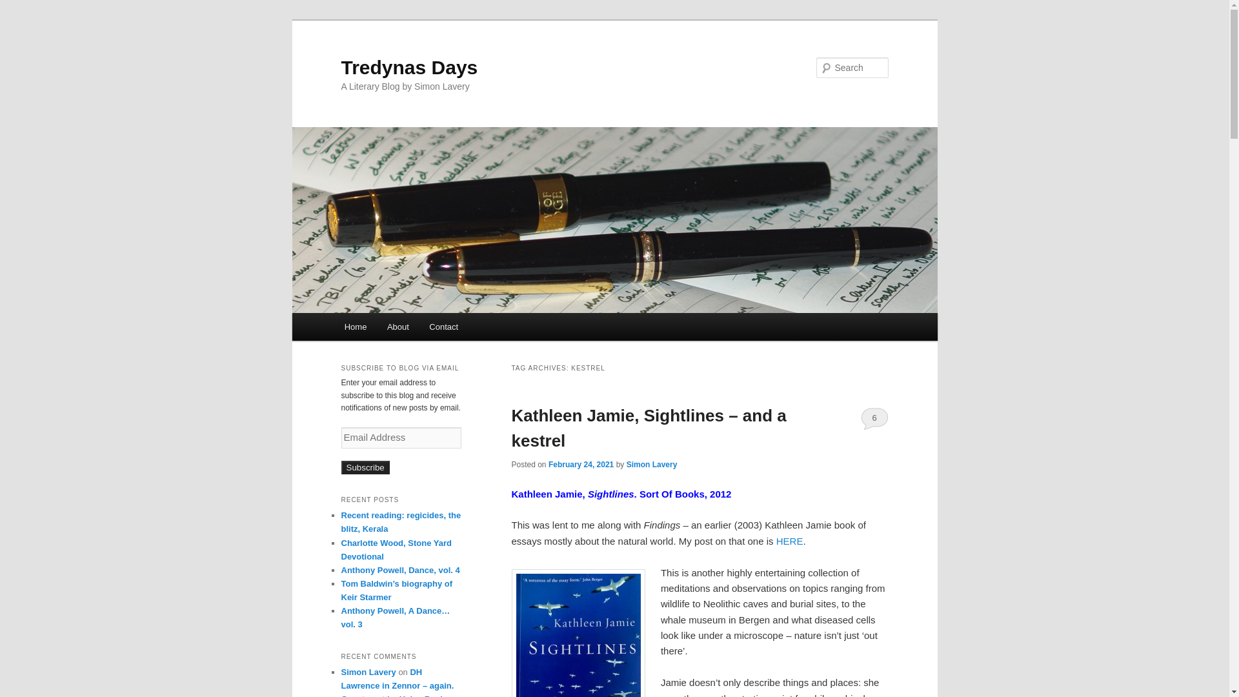 The height and width of the screenshot is (697, 1239). I want to click on February 24, 2021, so click(581, 464).